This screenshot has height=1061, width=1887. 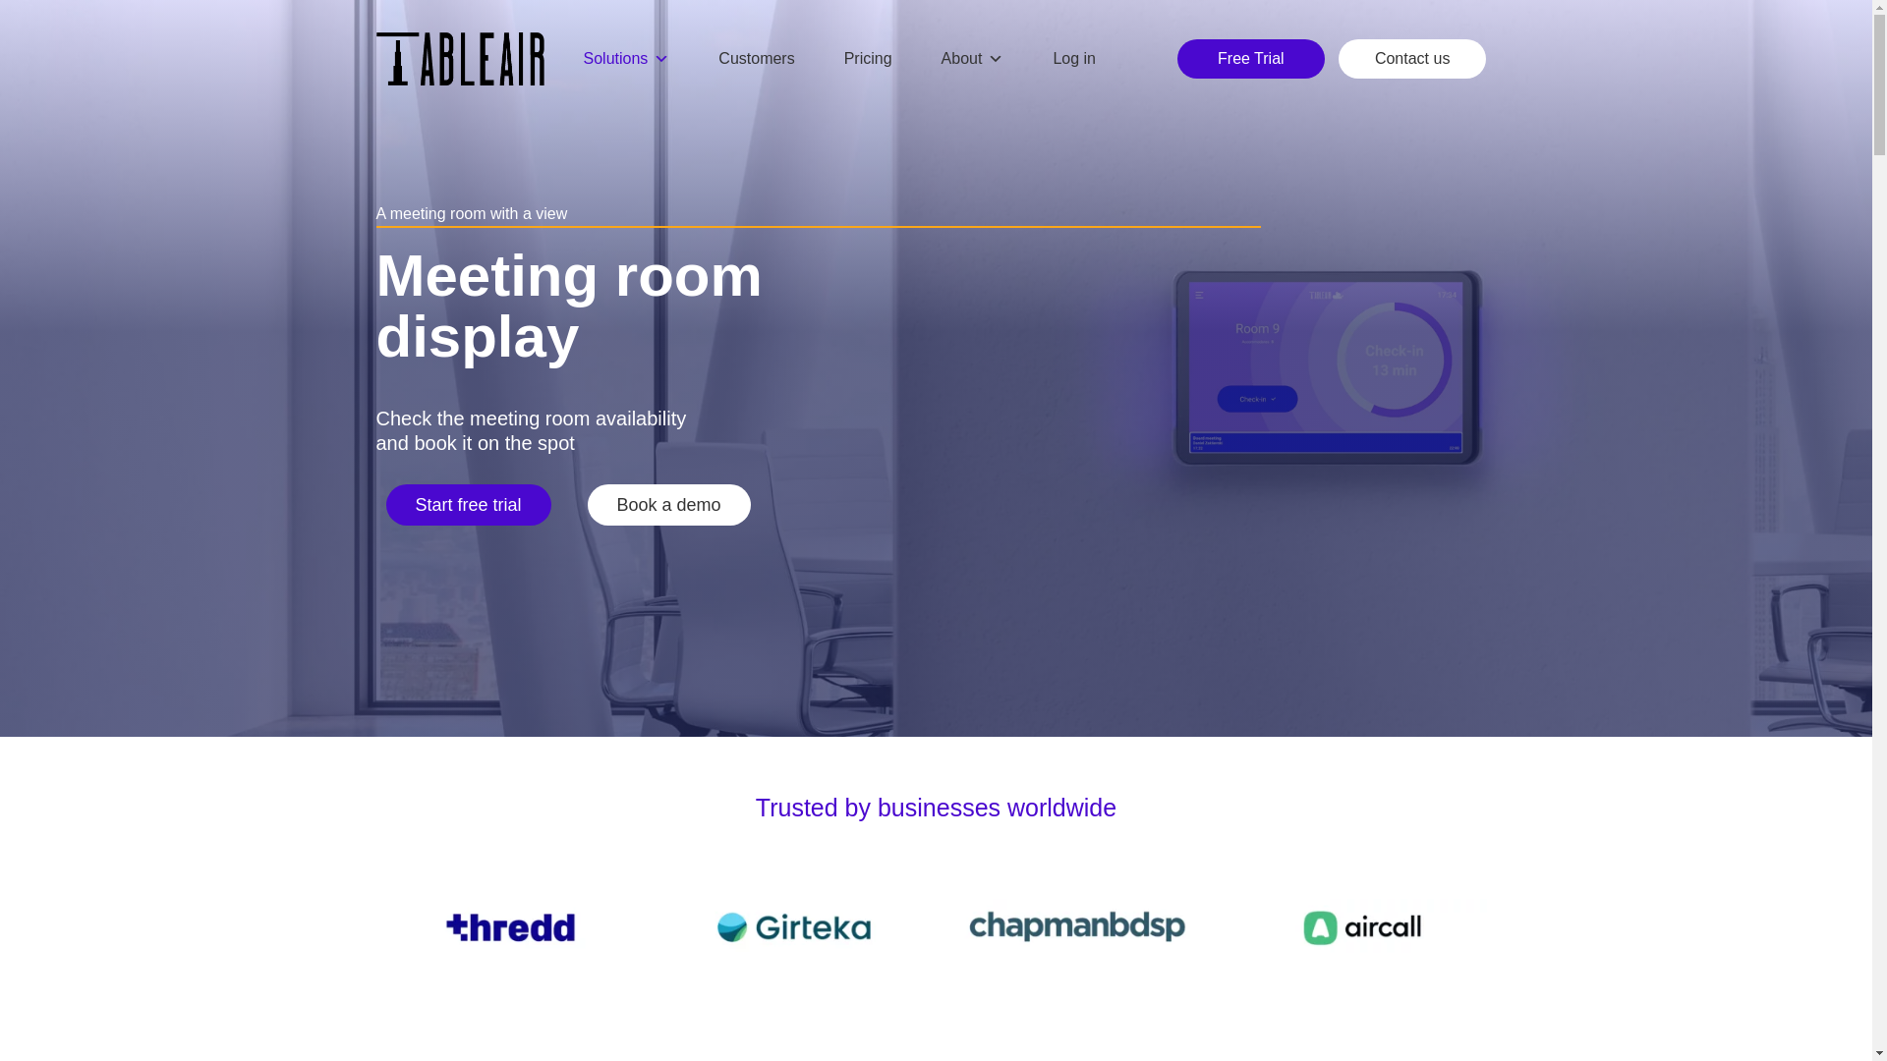 I want to click on About, so click(x=973, y=59).